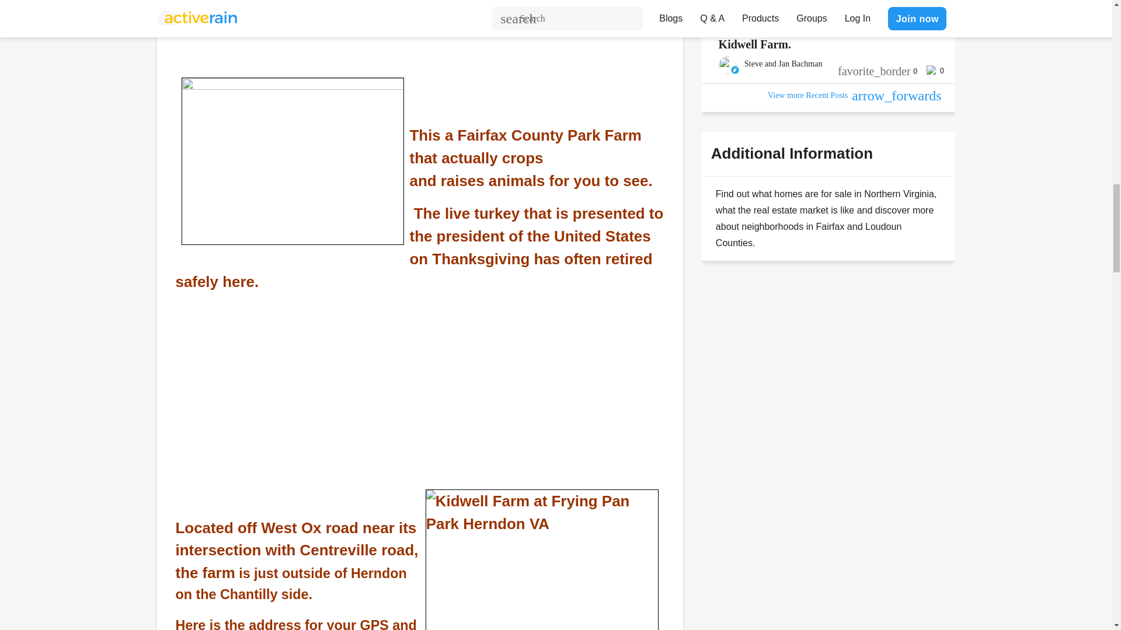 This screenshot has width=1121, height=630. What do you see at coordinates (542, 560) in the screenshot?
I see `Kidwell Farm at Frying Pan Park Herndon VA` at bounding box center [542, 560].